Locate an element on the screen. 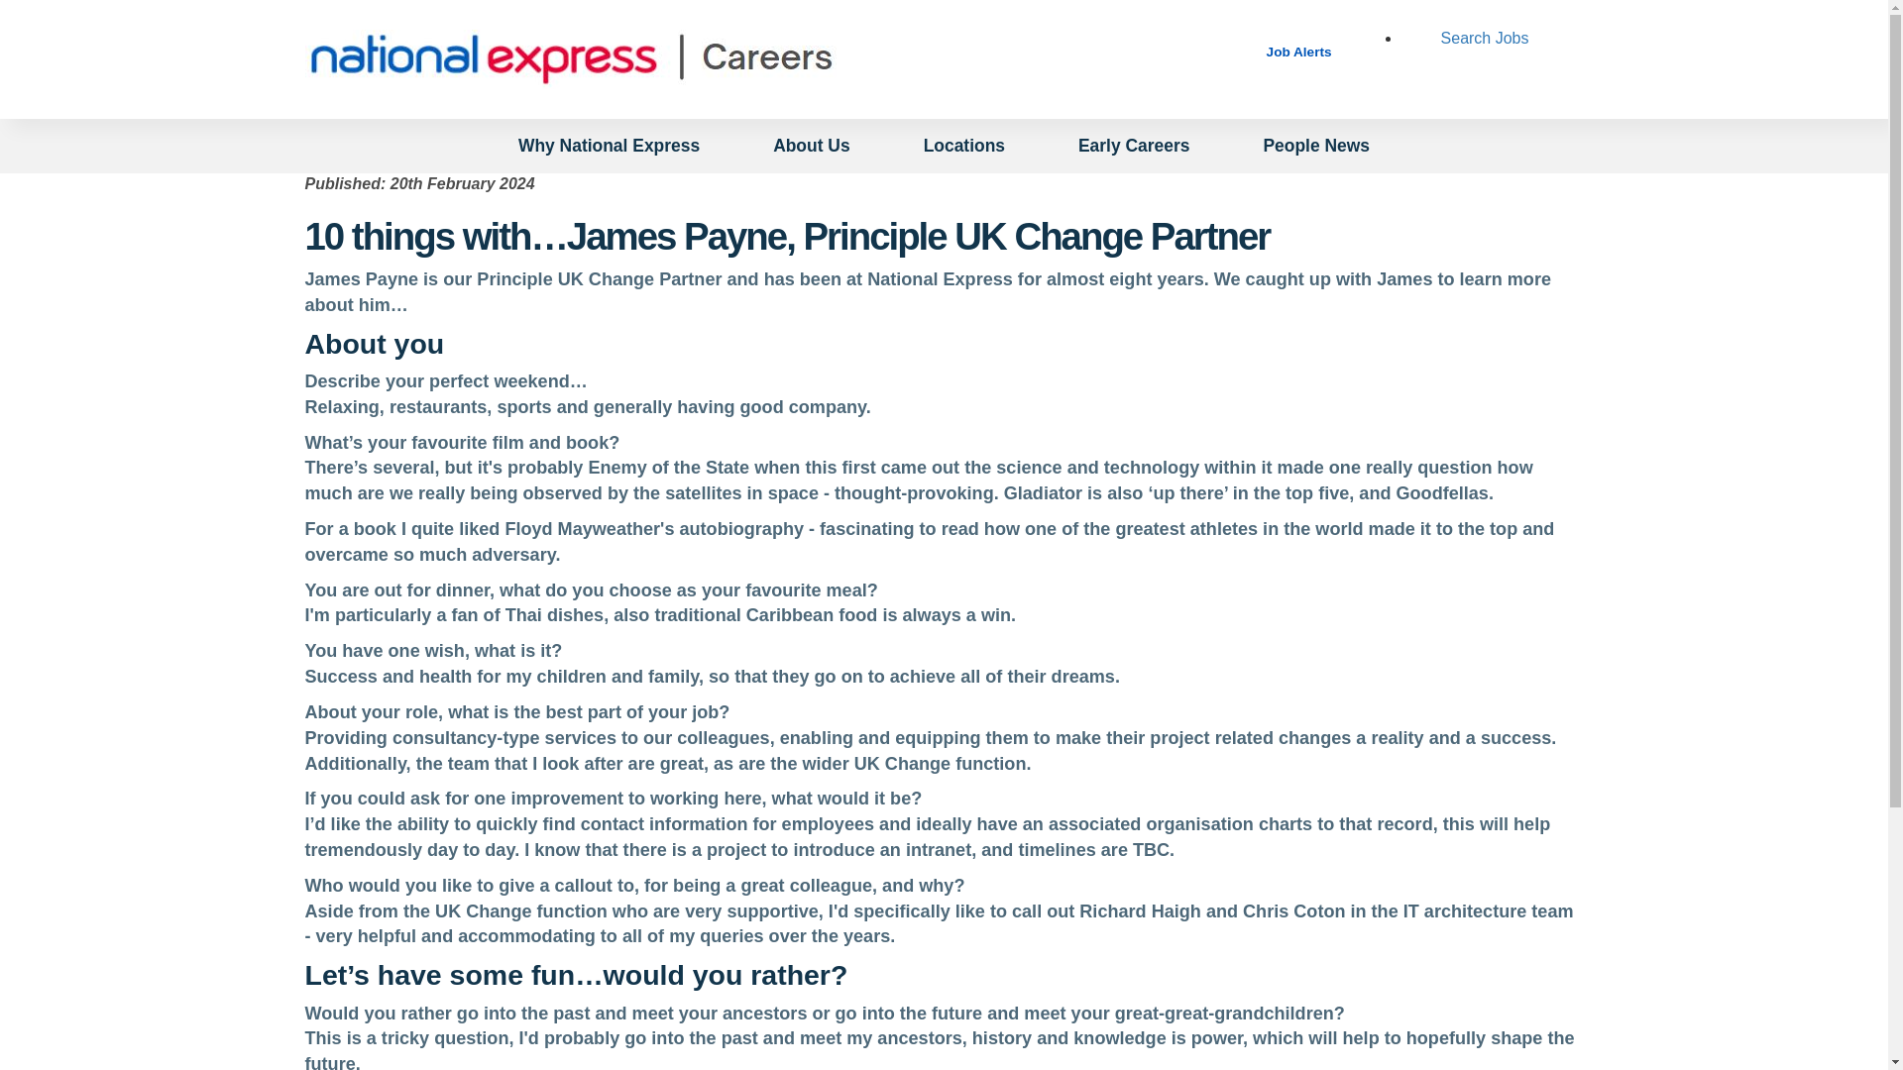 This screenshot has height=1070, width=1903. Early Careers is located at coordinates (1133, 145).